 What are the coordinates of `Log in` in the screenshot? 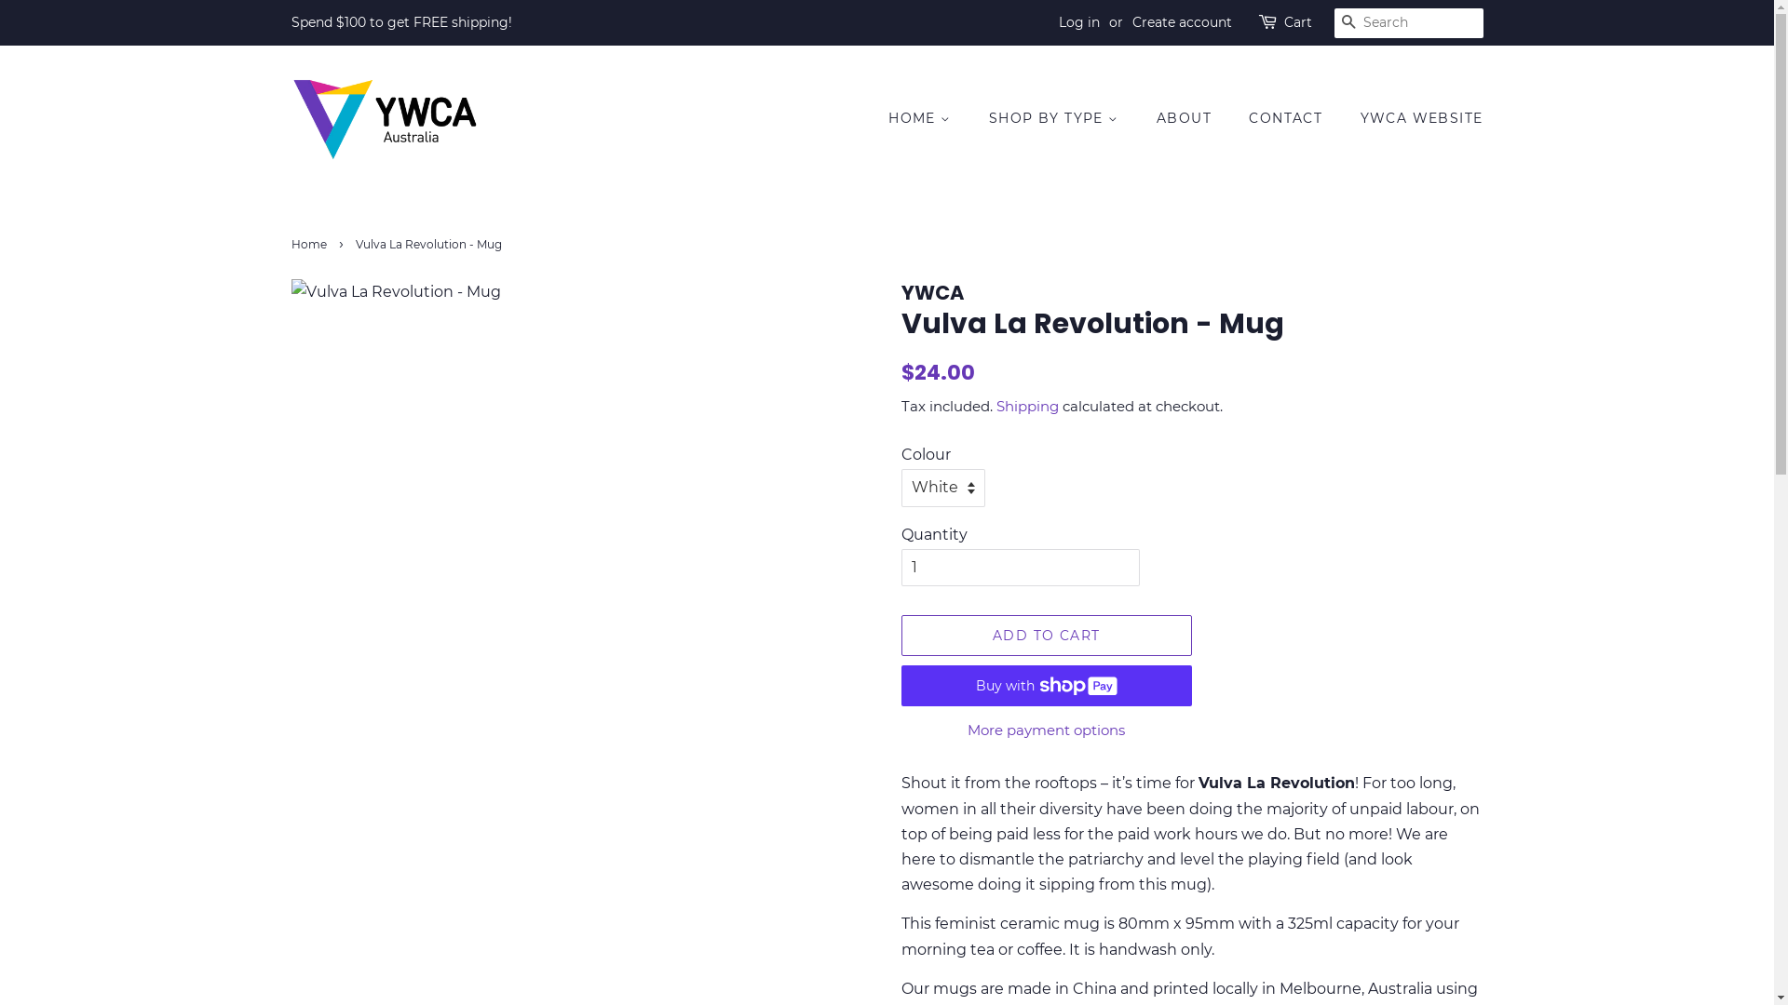 It's located at (1078, 22).